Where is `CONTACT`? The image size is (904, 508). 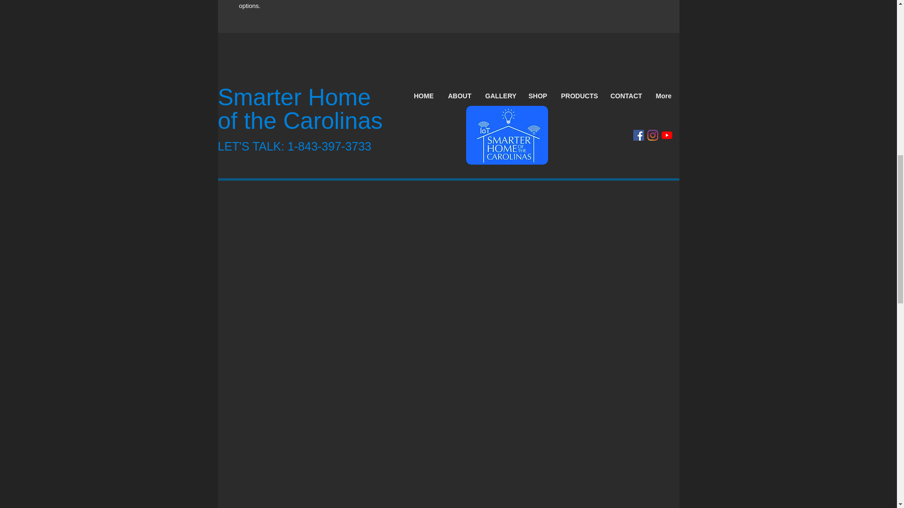
CONTACT is located at coordinates (626, 96).